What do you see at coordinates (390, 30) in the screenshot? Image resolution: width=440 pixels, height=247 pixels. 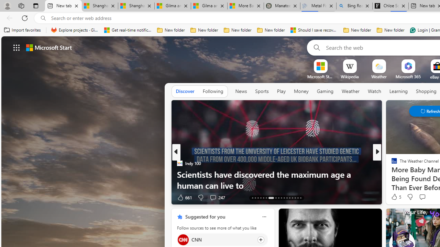 I see `New folder` at bounding box center [390, 30].